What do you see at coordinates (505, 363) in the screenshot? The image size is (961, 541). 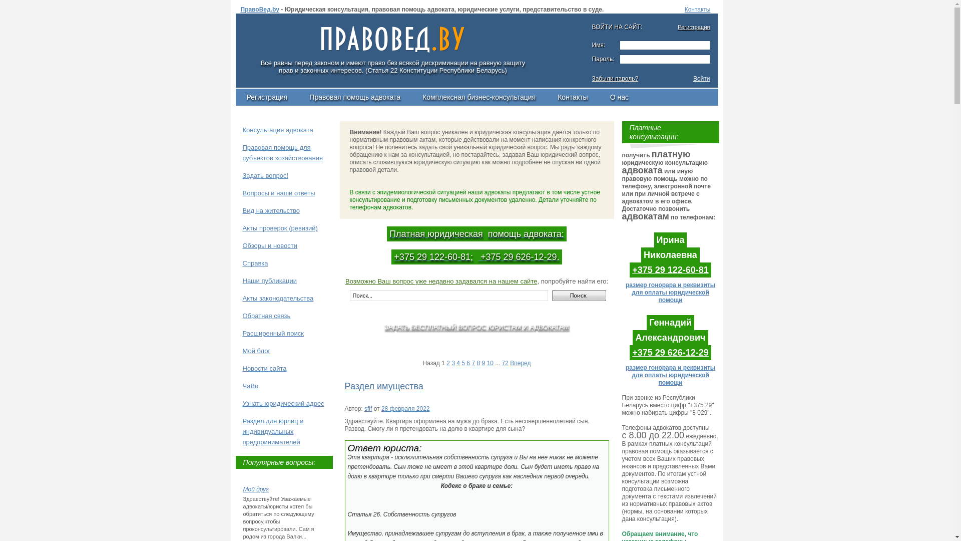 I see `72` at bounding box center [505, 363].